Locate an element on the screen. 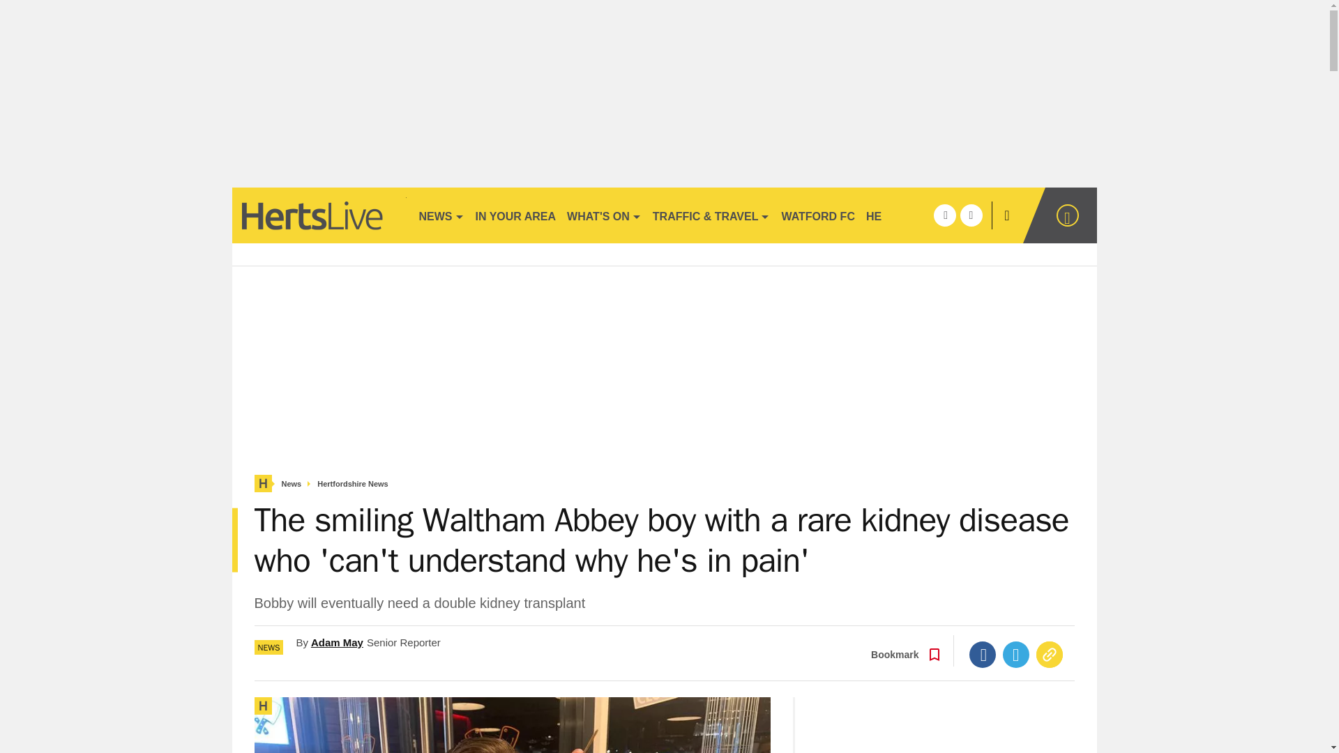 The width and height of the screenshot is (1339, 753). IN YOUR AREA is located at coordinates (516, 215).